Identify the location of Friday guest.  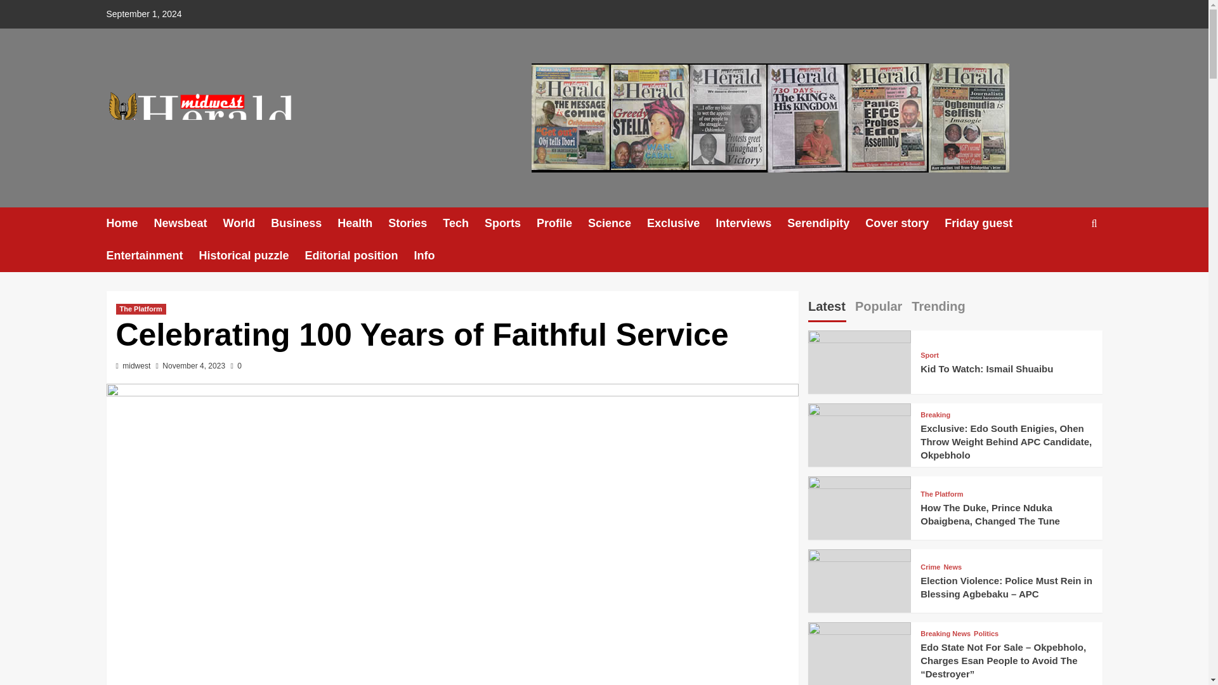
(986, 223).